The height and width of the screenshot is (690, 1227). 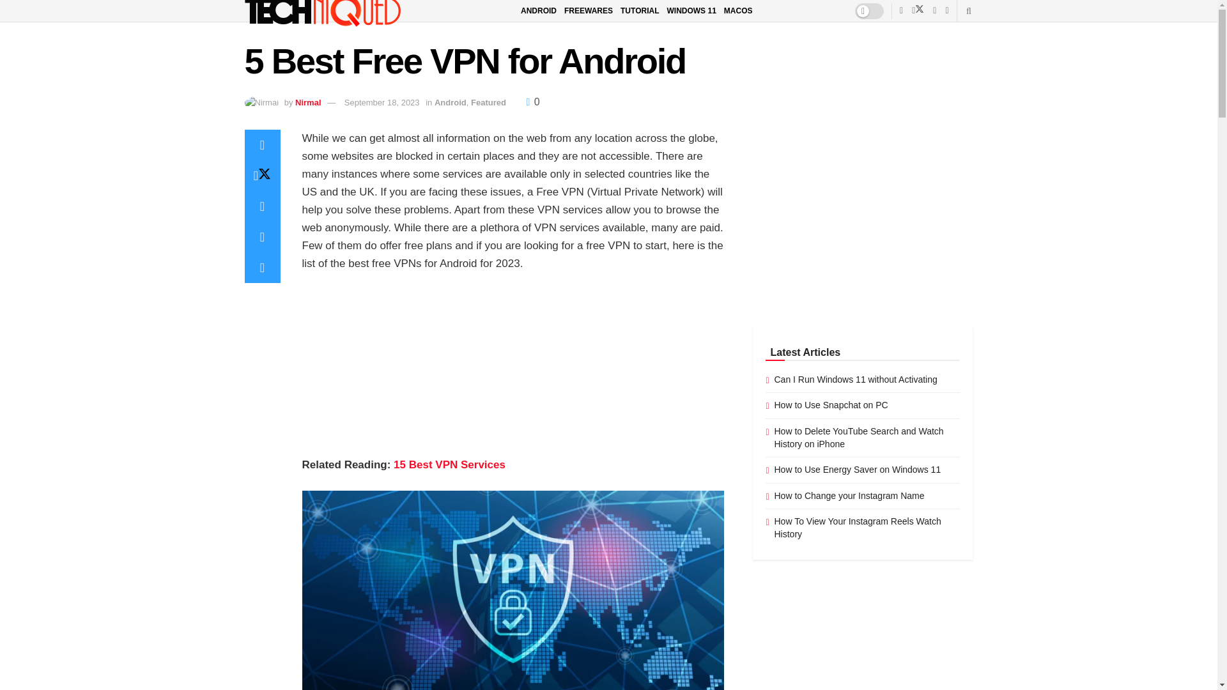 What do you see at coordinates (738, 11) in the screenshot?
I see `MACOS` at bounding box center [738, 11].